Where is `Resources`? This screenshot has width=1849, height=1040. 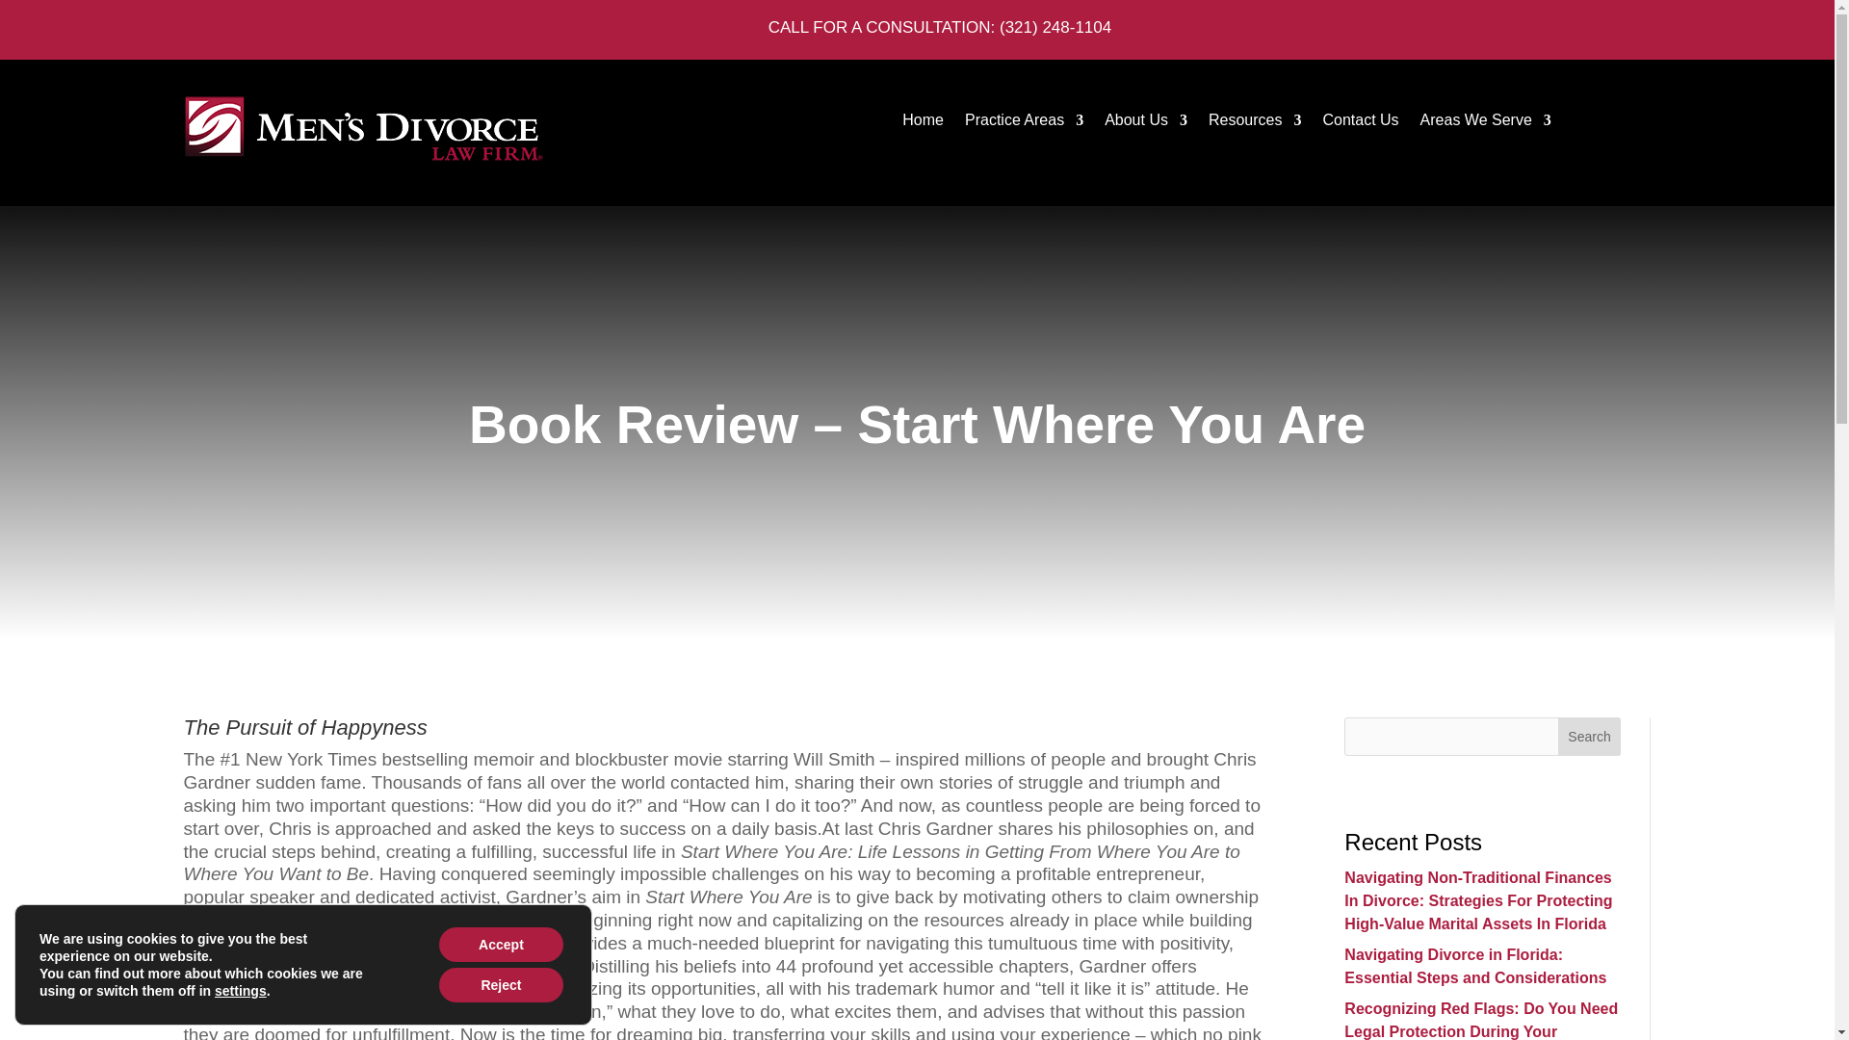 Resources is located at coordinates (1255, 123).